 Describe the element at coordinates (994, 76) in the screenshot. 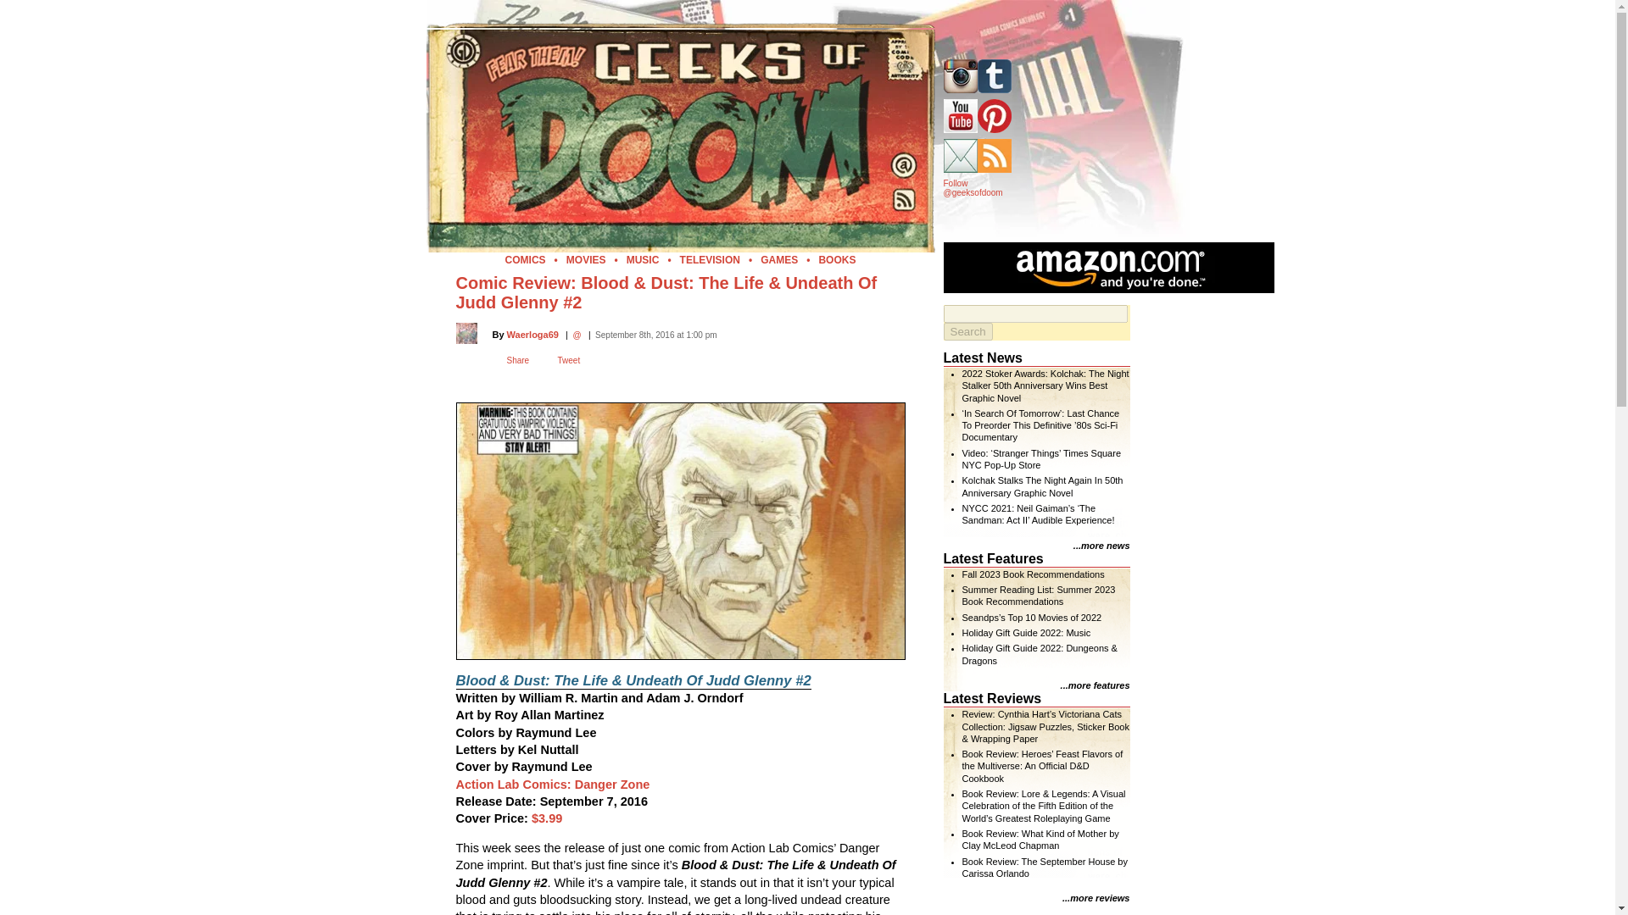

I see `Follow Geeks of Doom on Tumblr` at that location.